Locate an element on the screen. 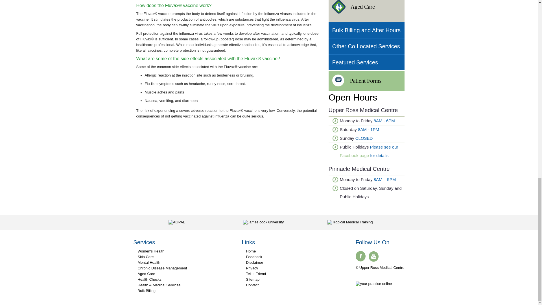 The image size is (542, 305). Skin Care is located at coordinates (143, 256).